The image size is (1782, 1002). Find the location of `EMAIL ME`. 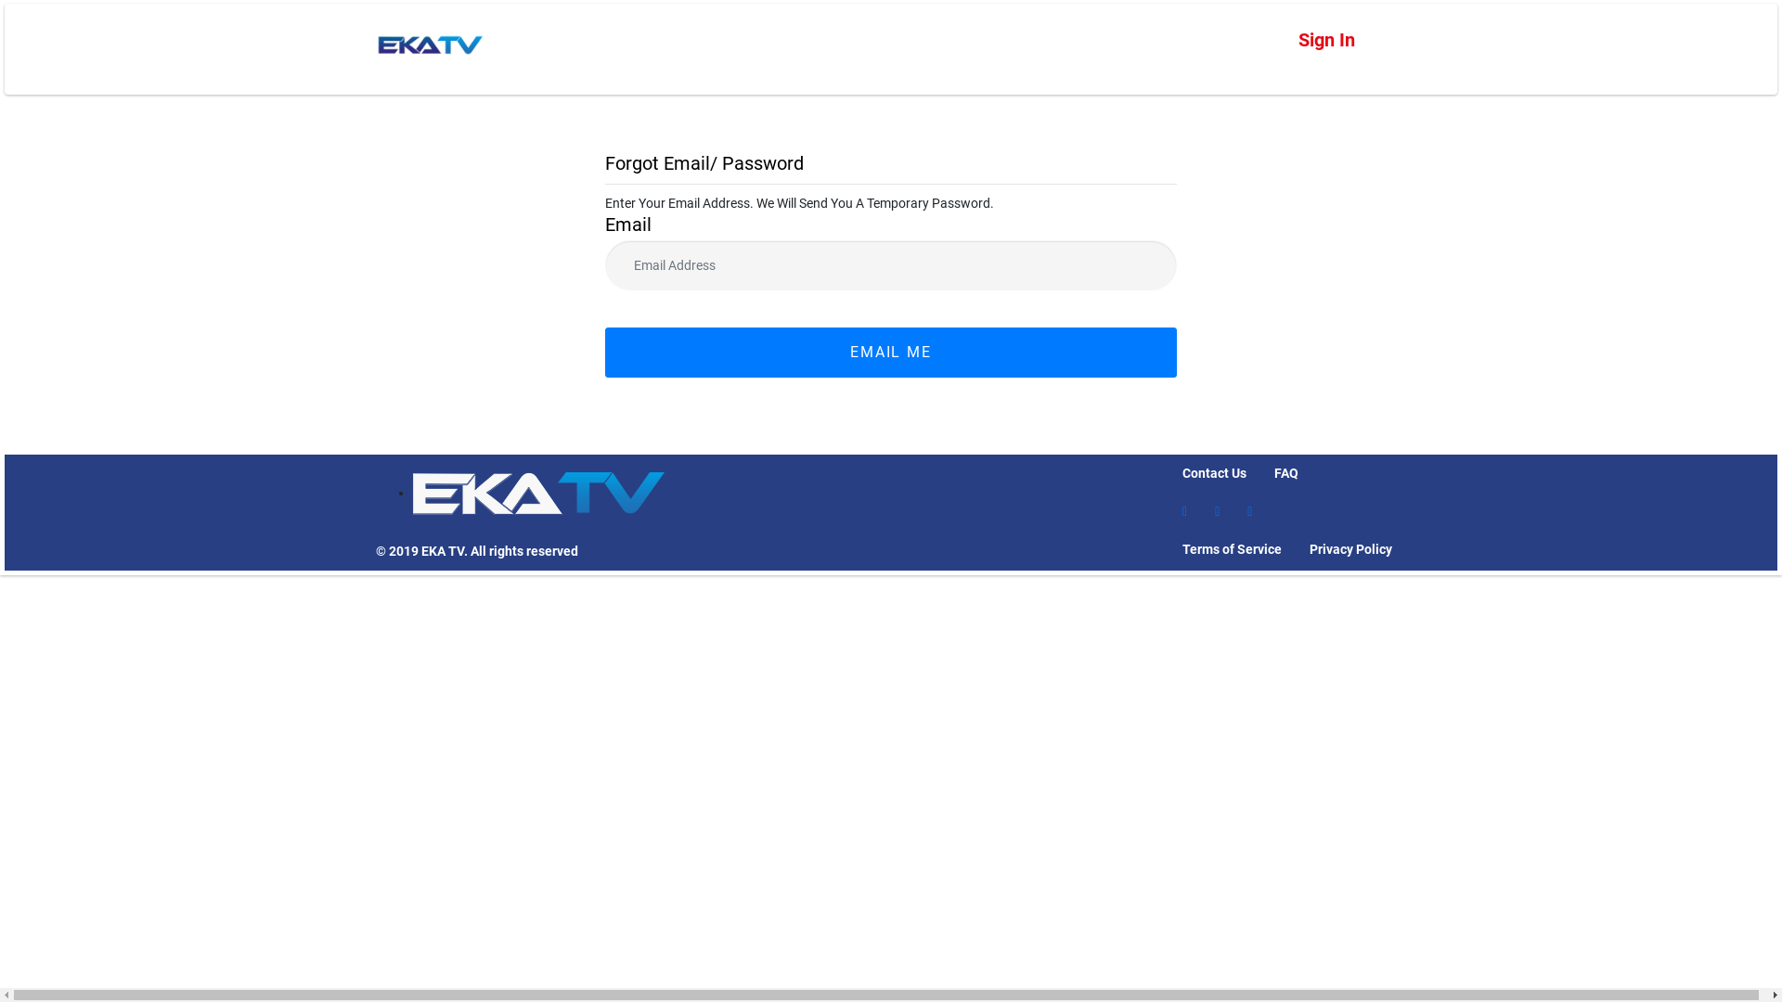

EMAIL ME is located at coordinates (891, 353).